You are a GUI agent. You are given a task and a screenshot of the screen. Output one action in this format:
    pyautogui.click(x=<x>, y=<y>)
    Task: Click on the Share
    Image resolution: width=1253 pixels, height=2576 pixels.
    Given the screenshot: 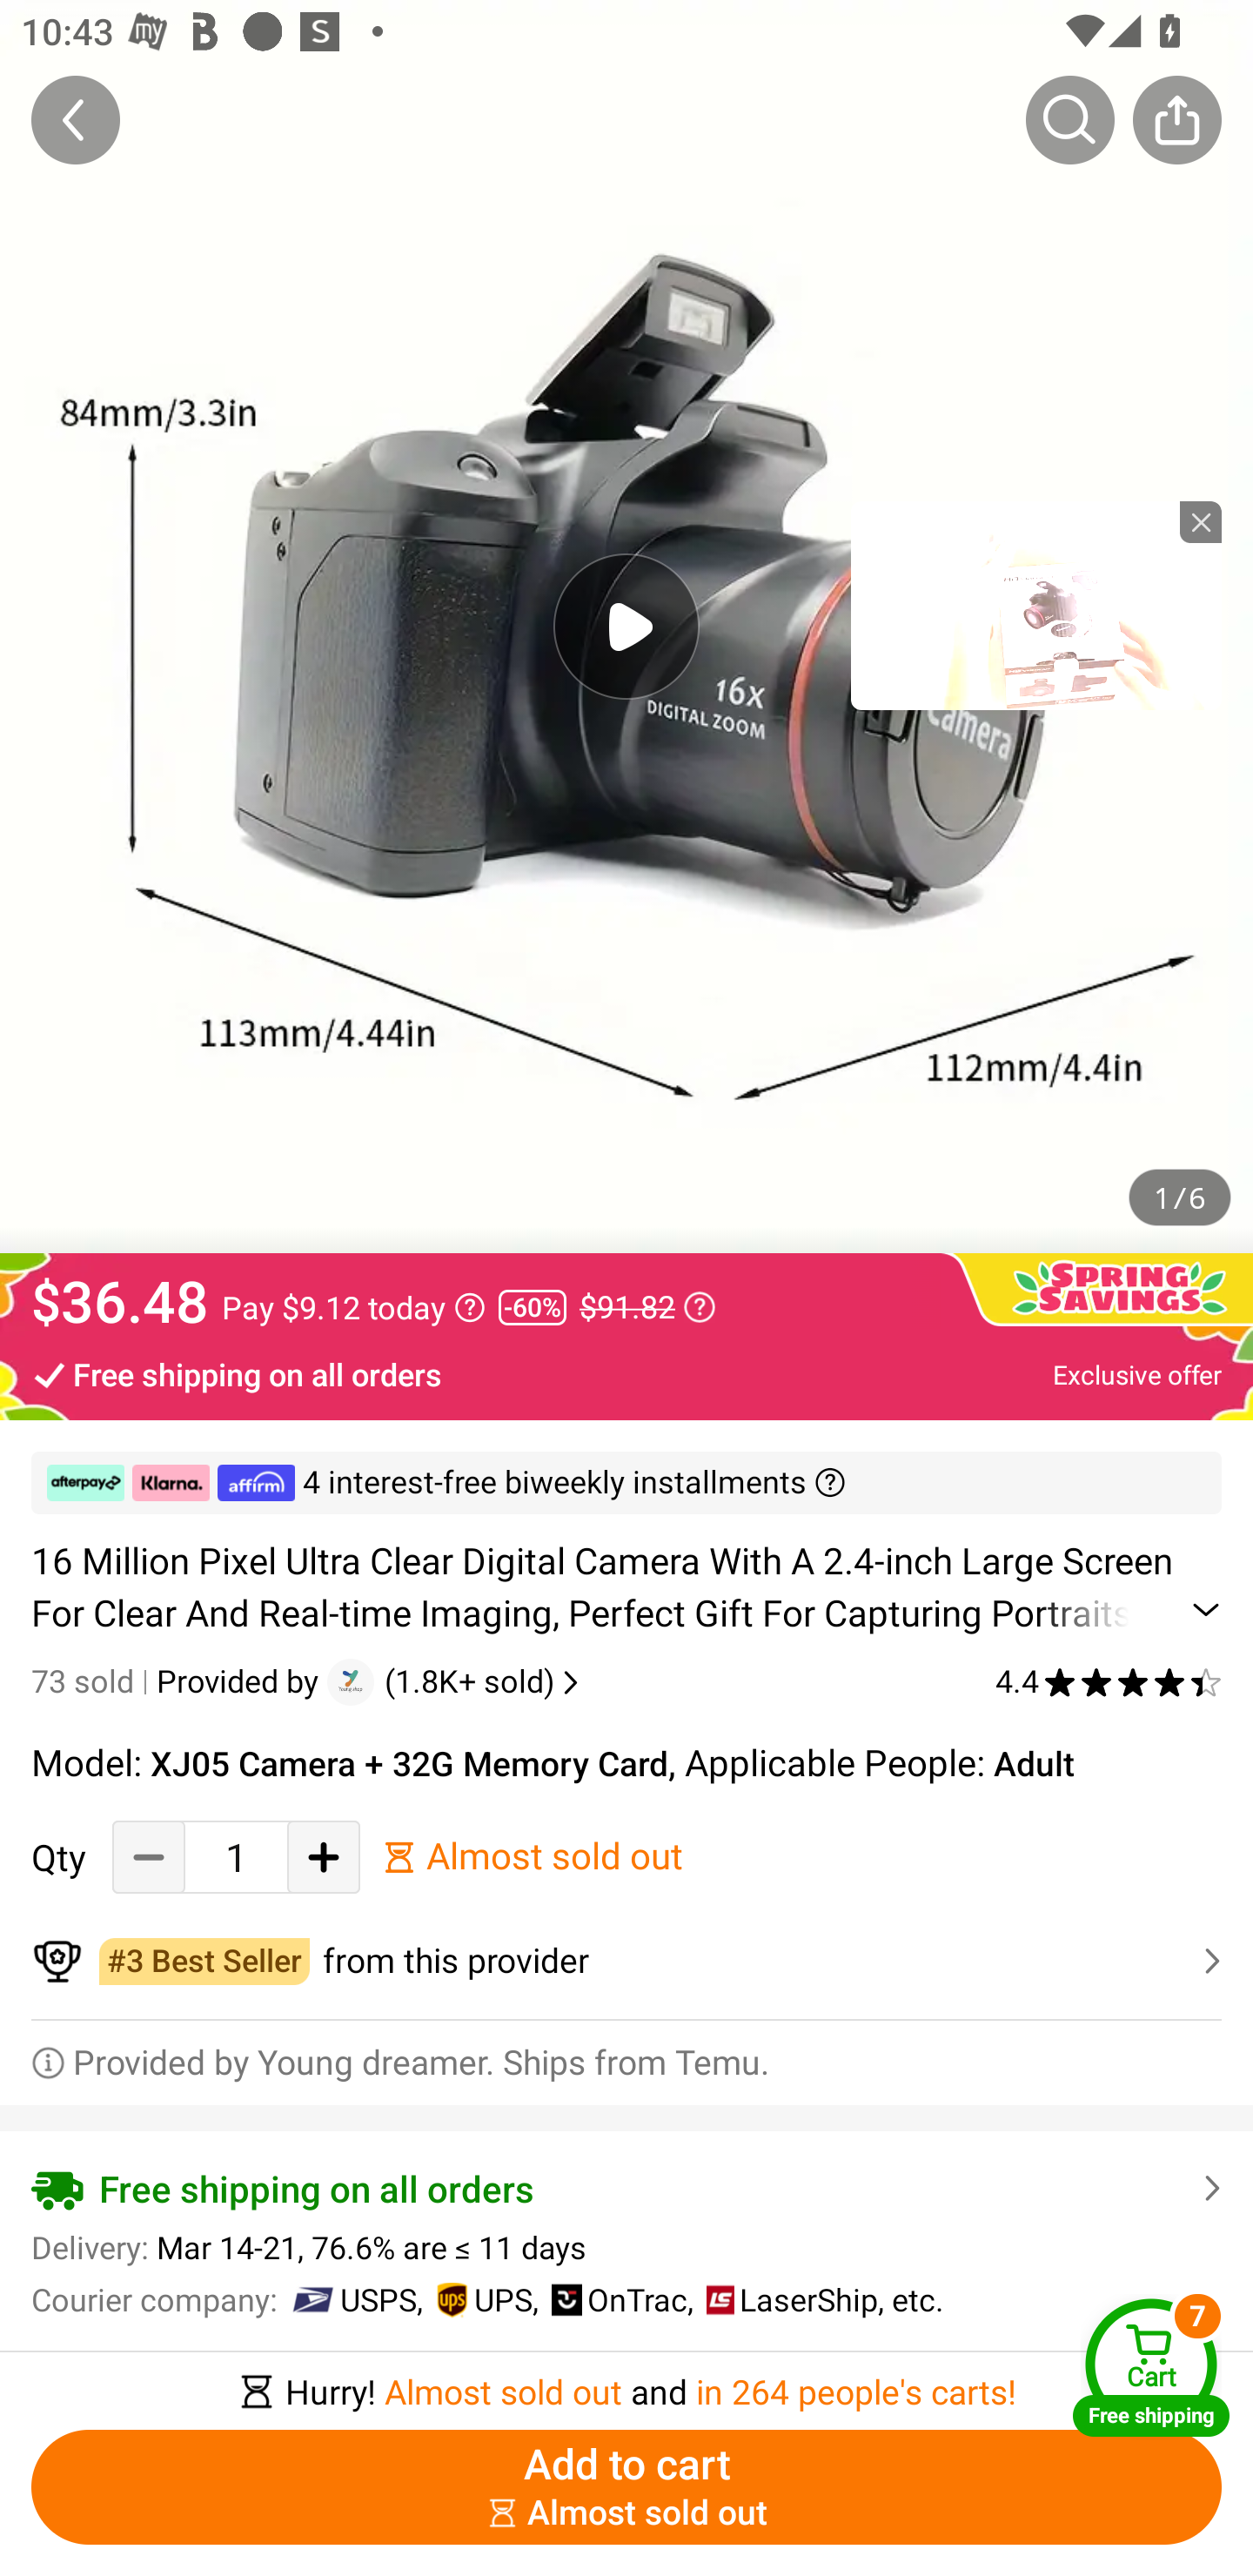 What is the action you would take?
    pyautogui.click(x=1176, y=119)
    